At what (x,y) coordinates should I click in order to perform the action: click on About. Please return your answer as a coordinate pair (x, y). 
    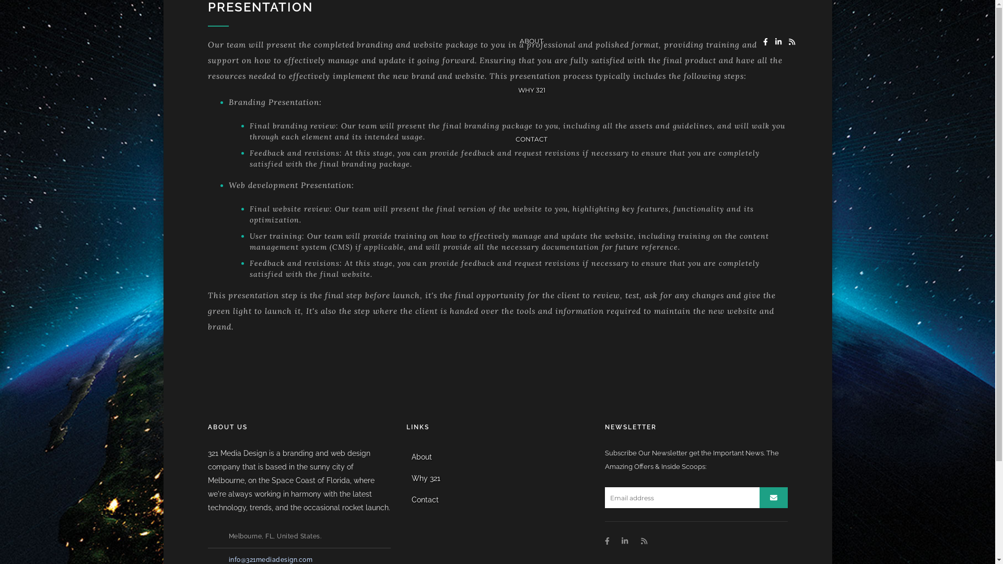
    Looking at the image, I should click on (498, 457).